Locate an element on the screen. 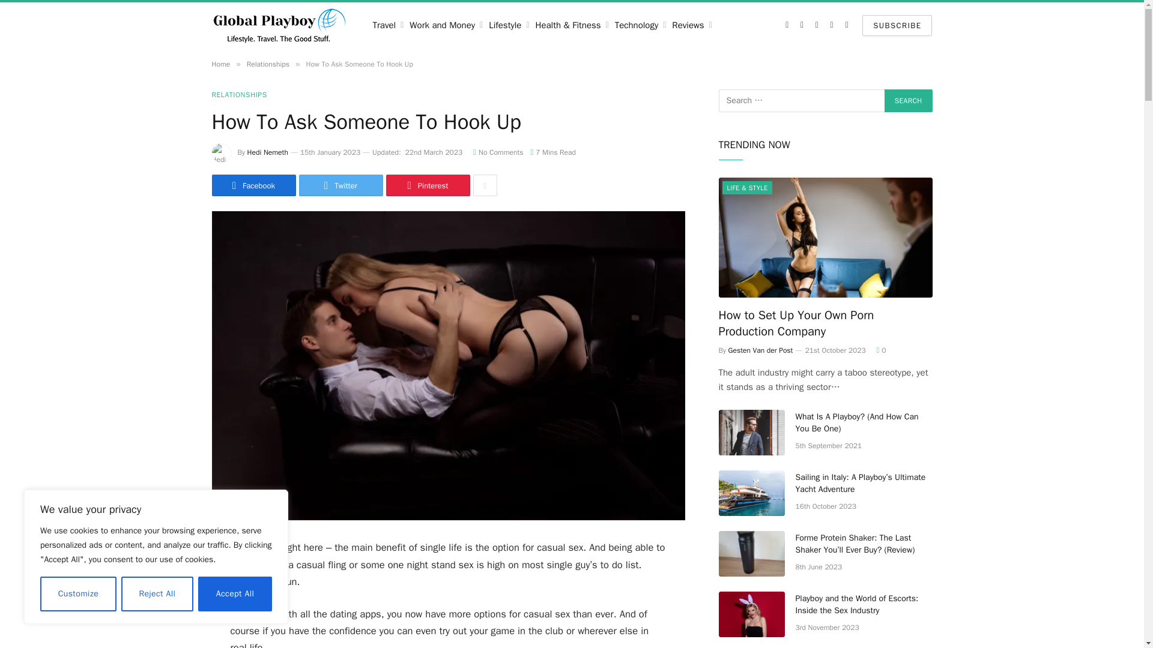 This screenshot has height=648, width=1153. Reject All is located at coordinates (157, 594).